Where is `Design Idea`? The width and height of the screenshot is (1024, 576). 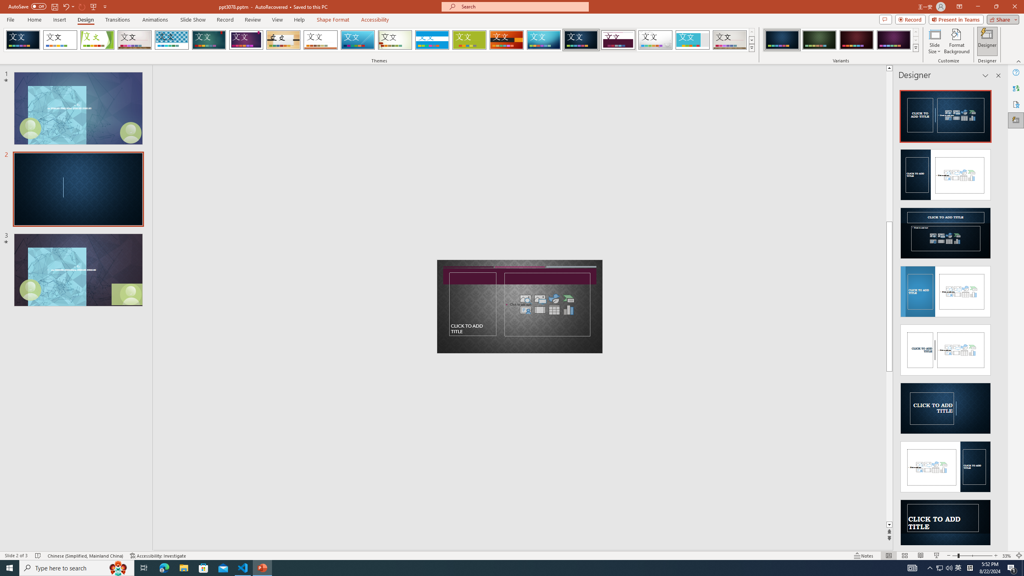 Design Idea is located at coordinates (946, 522).